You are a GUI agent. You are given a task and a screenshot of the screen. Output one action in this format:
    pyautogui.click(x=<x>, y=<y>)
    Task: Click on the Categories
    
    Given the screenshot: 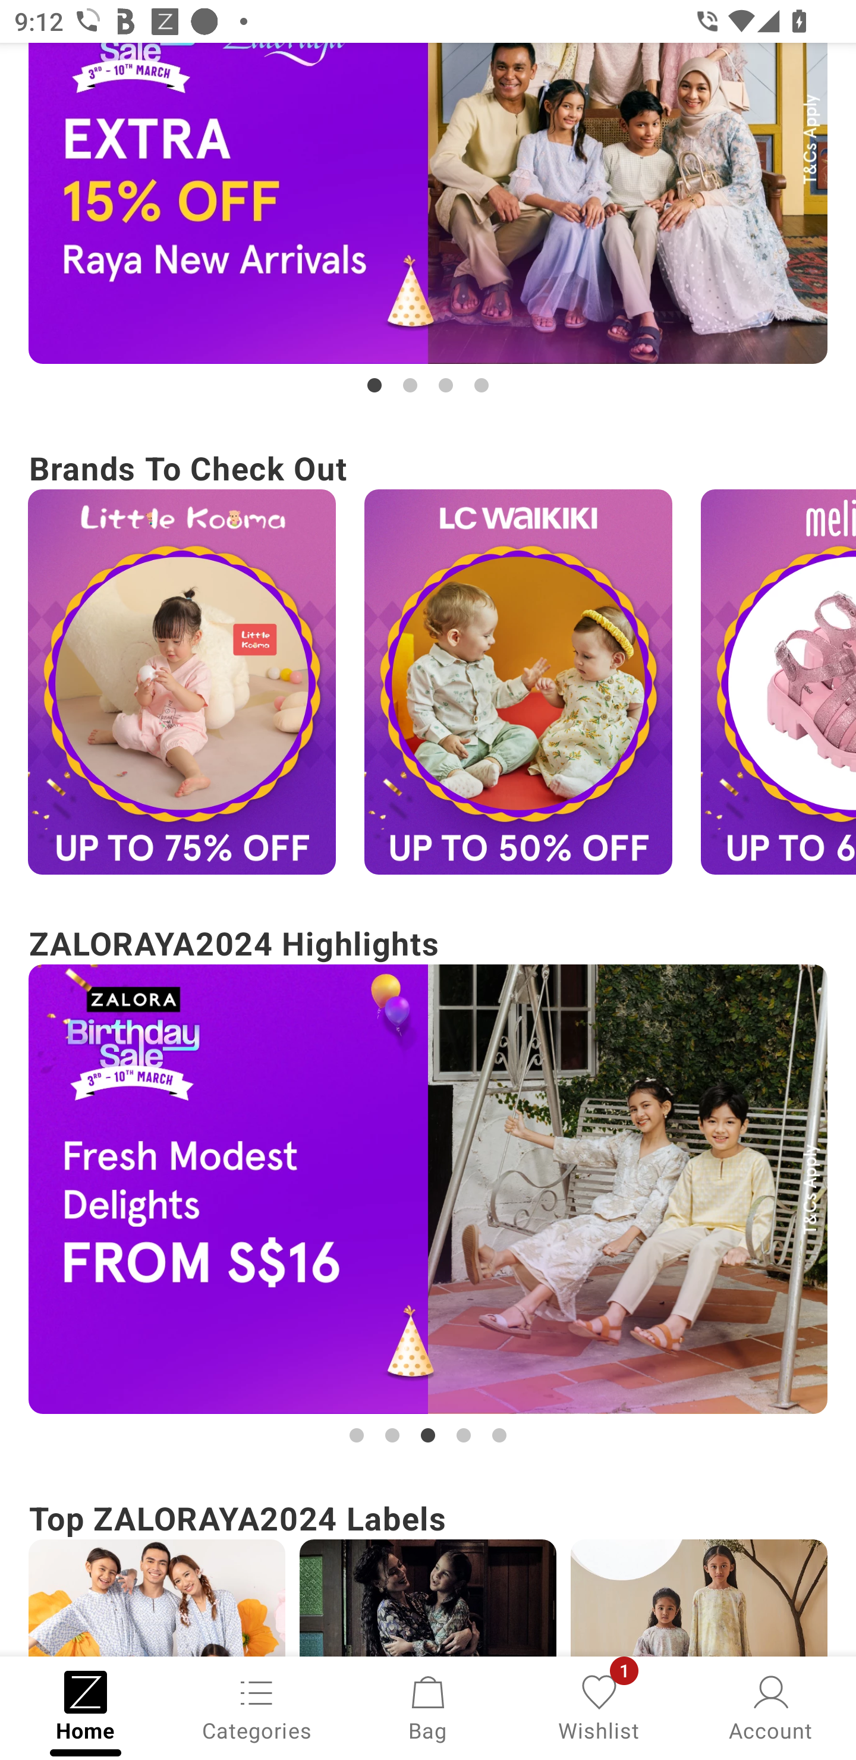 What is the action you would take?
    pyautogui.click(x=257, y=1706)
    